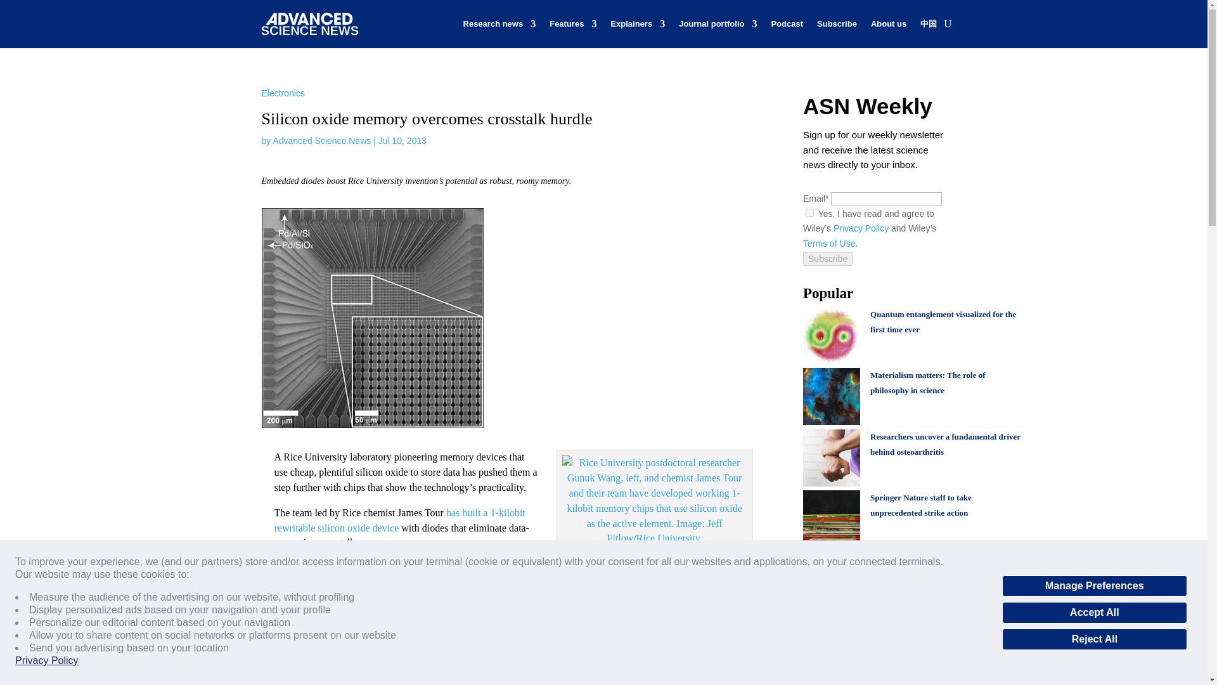  Describe the element at coordinates (573, 24) in the screenshot. I see `Features` at that location.